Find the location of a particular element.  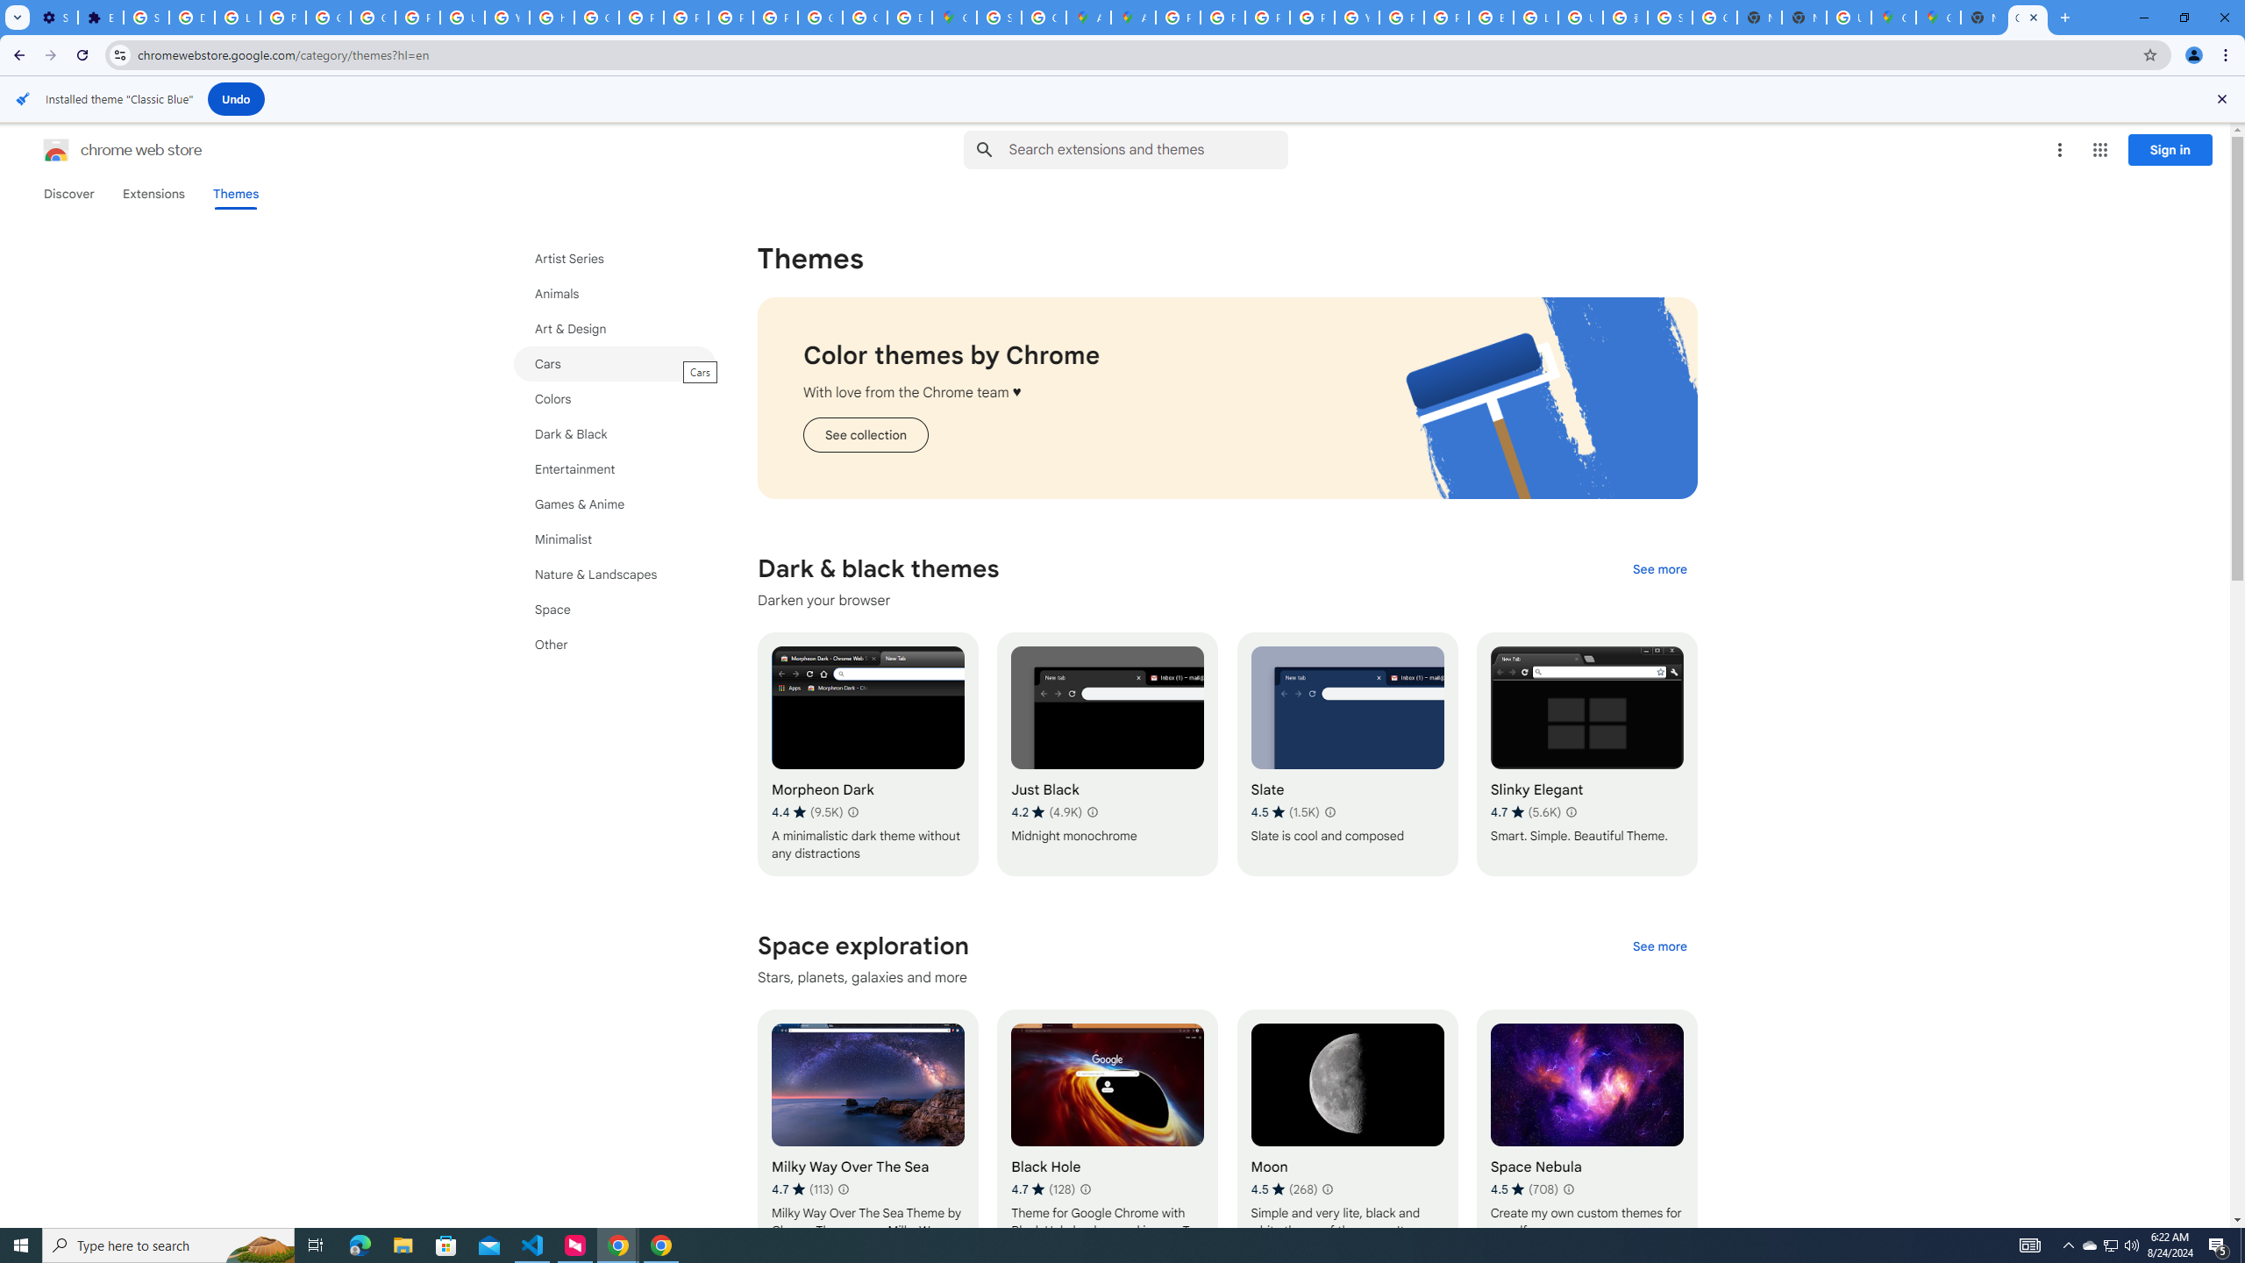

YouTube is located at coordinates (505, 18).